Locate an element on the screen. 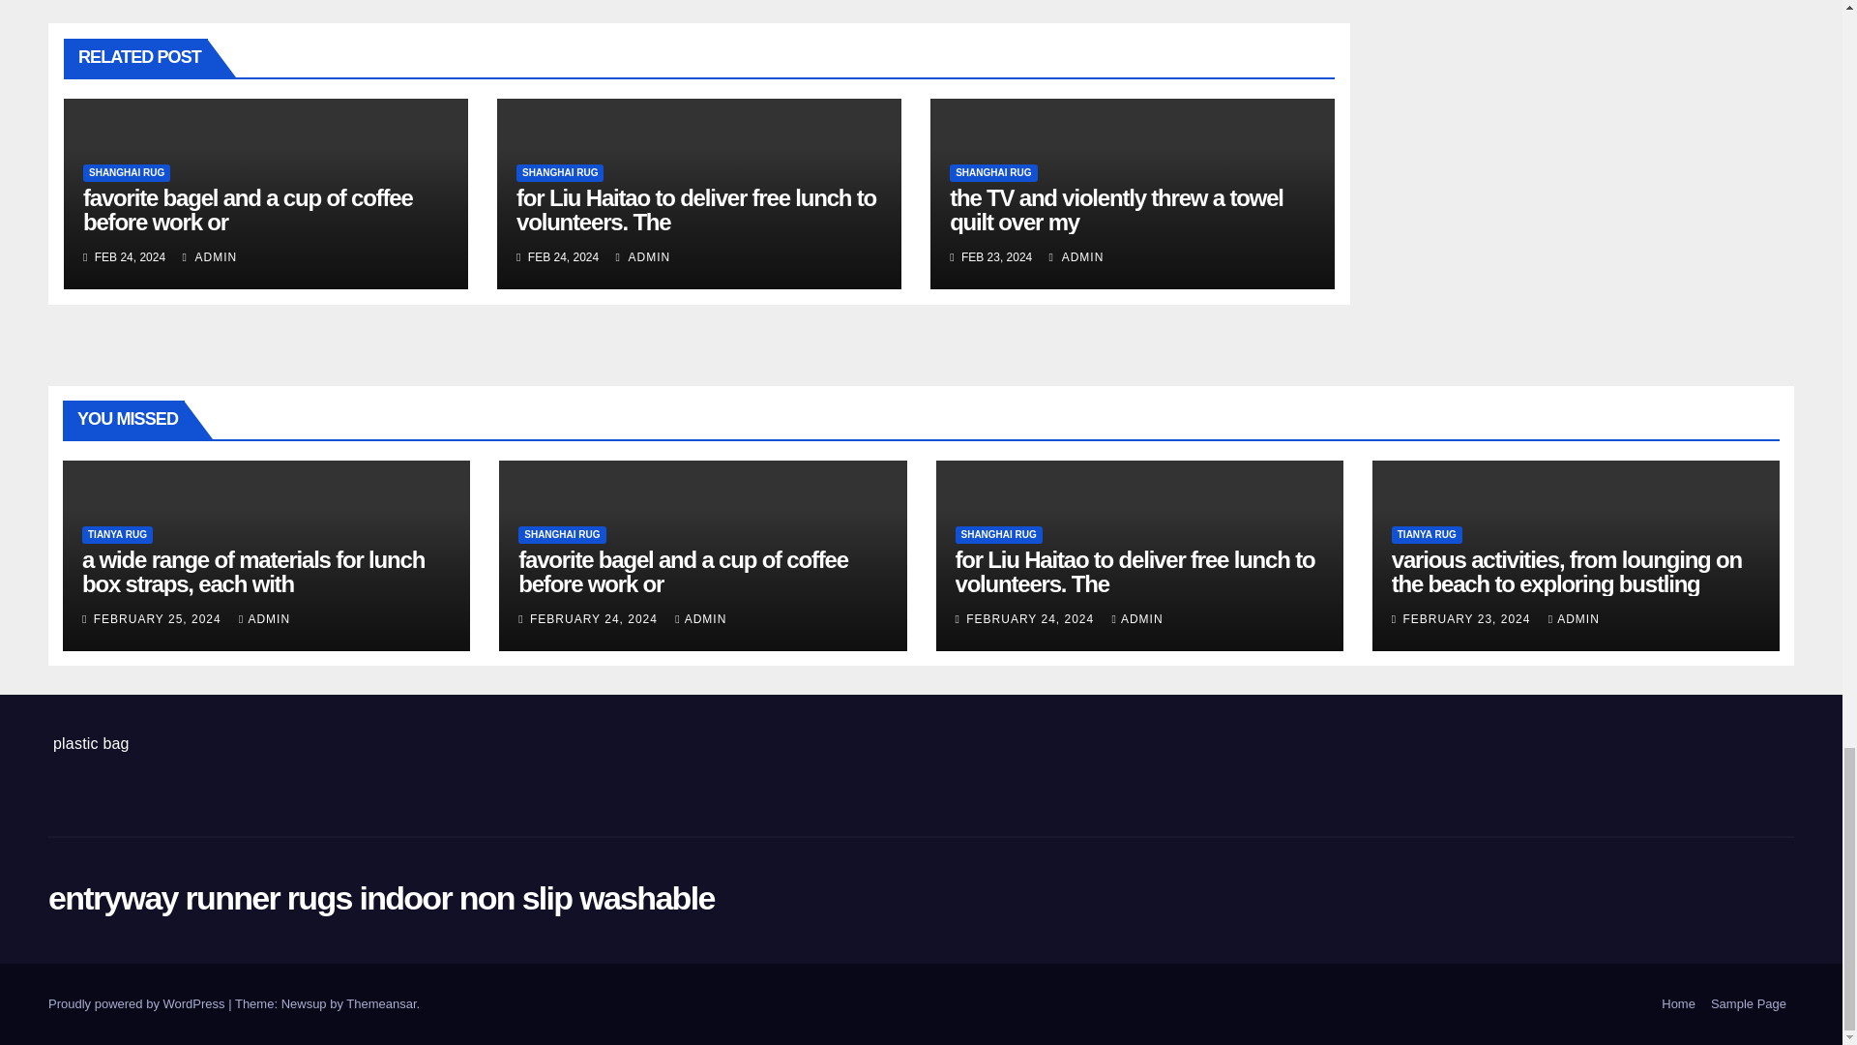 The height and width of the screenshot is (1045, 1857). the TV and violently threw a towel quilt over my is located at coordinates (1116, 210).